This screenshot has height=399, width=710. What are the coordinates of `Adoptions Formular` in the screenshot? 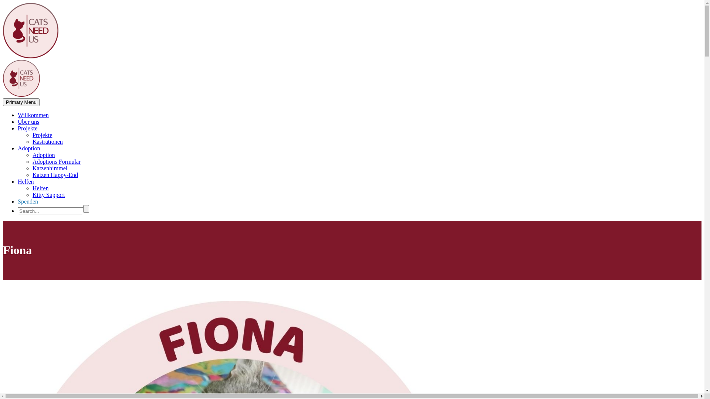 It's located at (57, 162).